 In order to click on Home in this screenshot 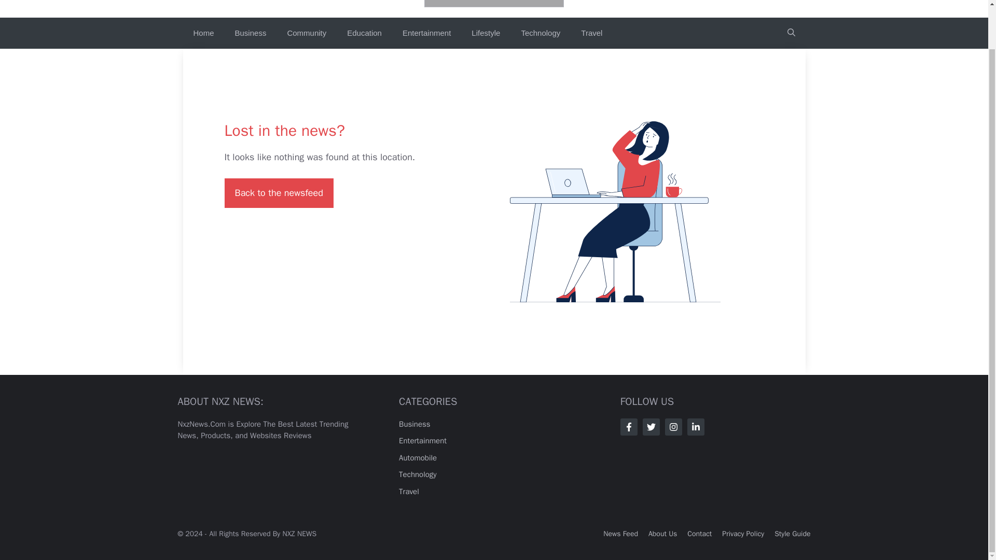, I will do `click(203, 32)`.